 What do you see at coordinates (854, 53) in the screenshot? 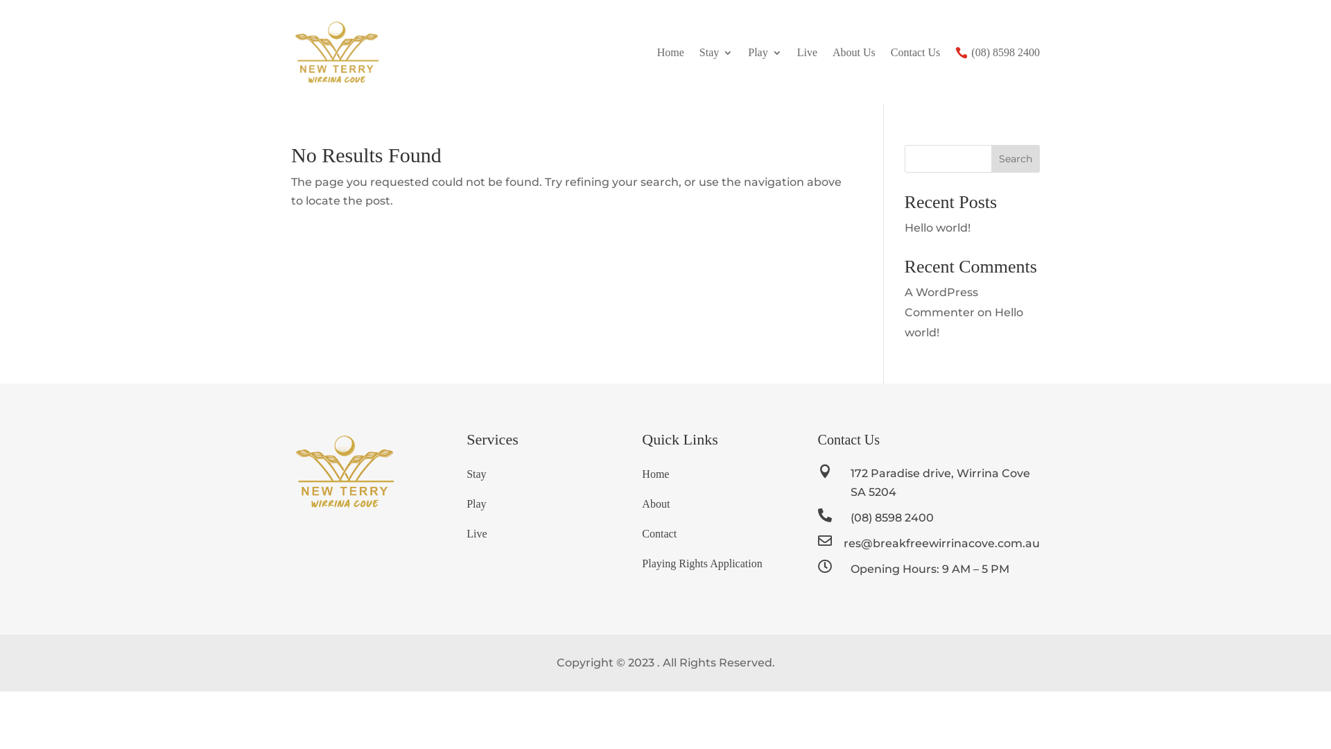
I see `About Us` at bounding box center [854, 53].